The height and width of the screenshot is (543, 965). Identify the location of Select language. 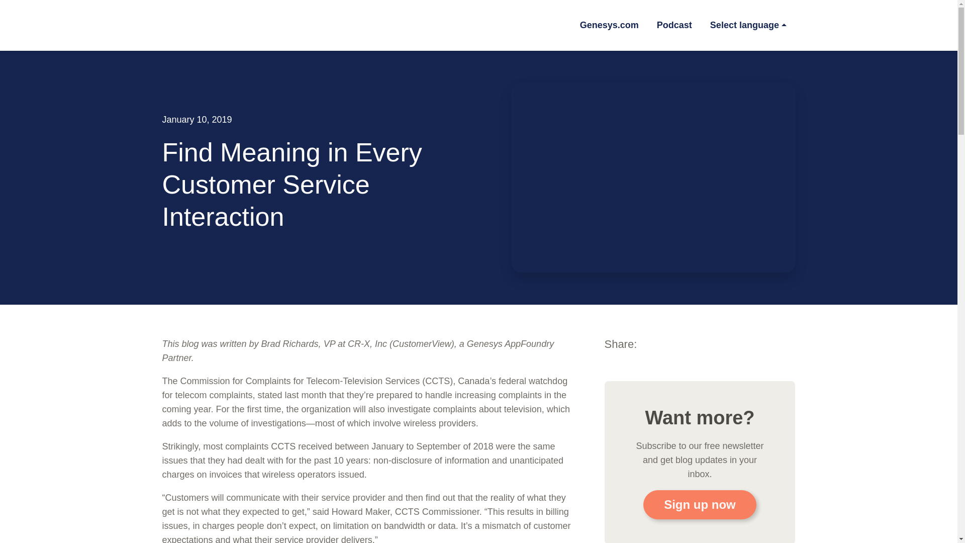
(748, 25).